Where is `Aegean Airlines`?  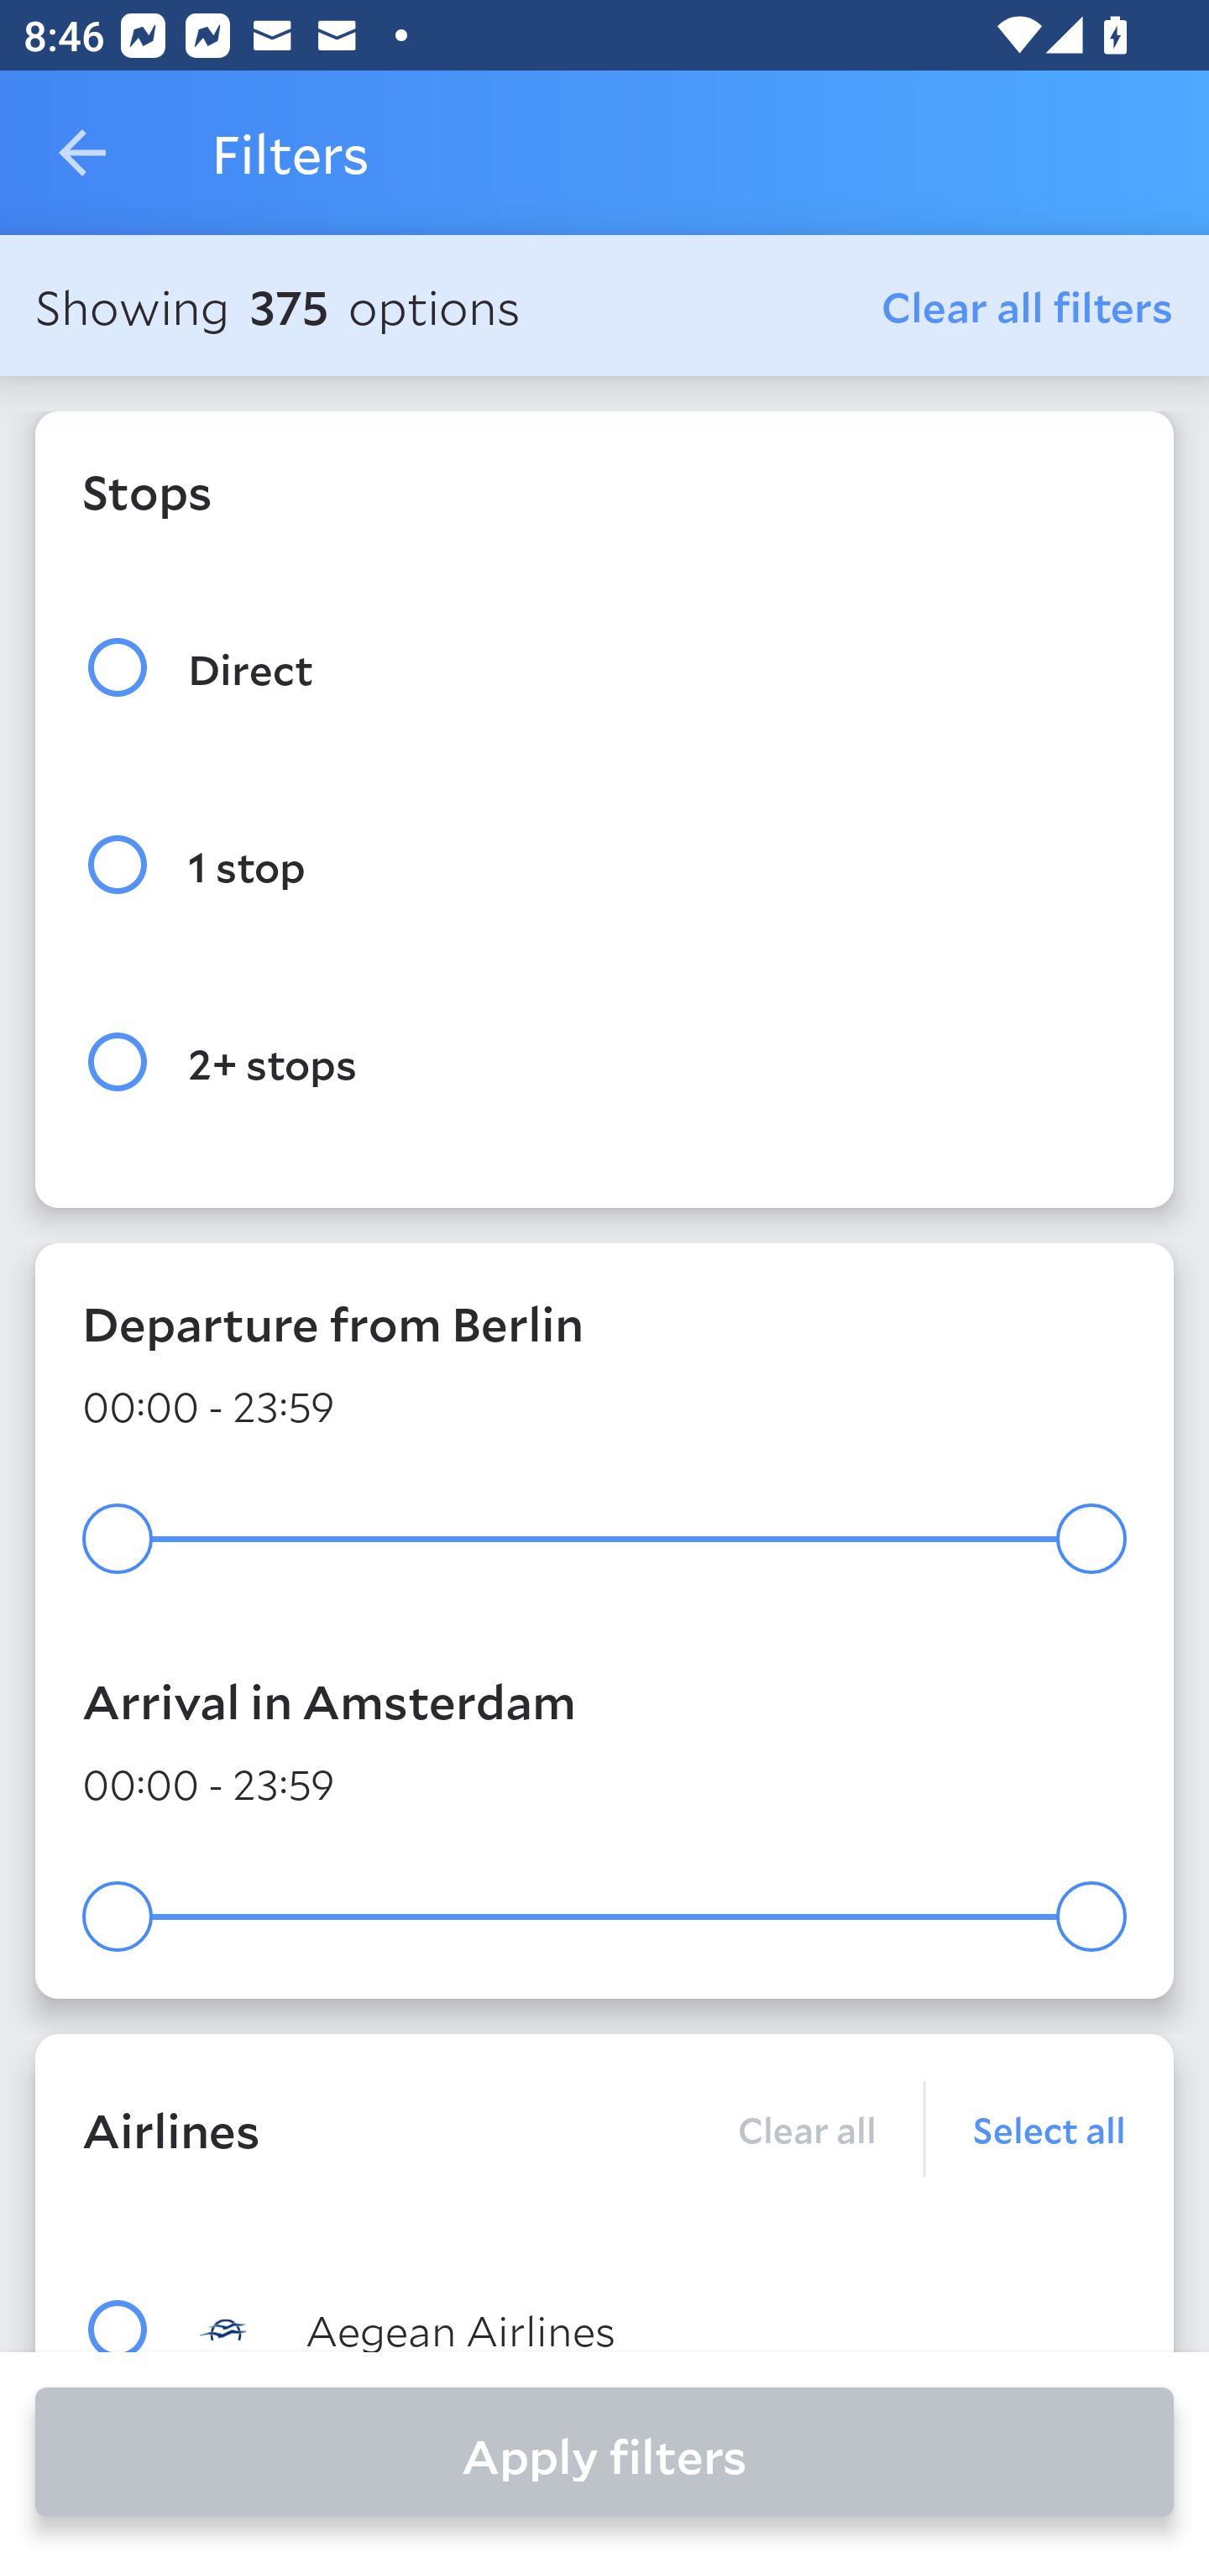 Aegean Airlines is located at coordinates (663, 2327).